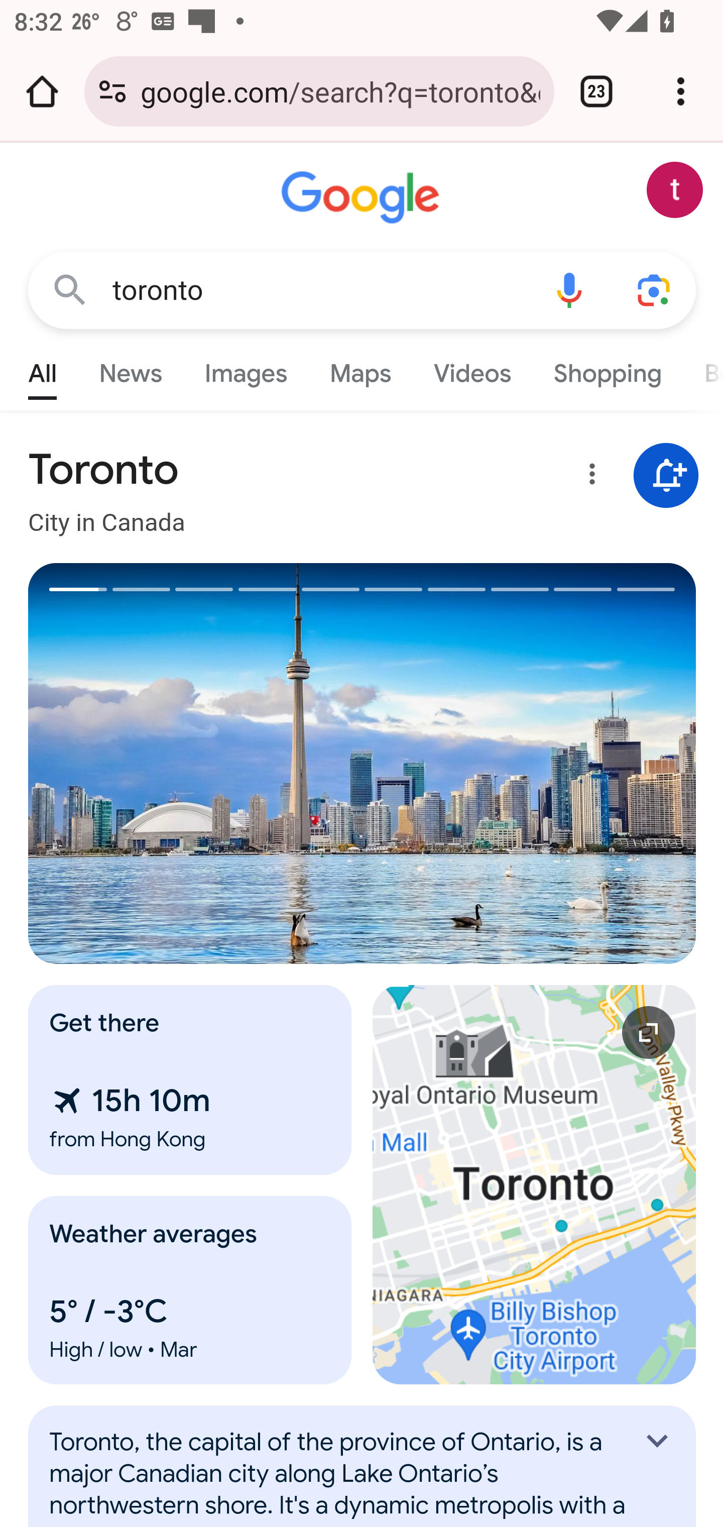 The height and width of the screenshot is (1527, 723). What do you see at coordinates (246, 369) in the screenshot?
I see `Images` at bounding box center [246, 369].